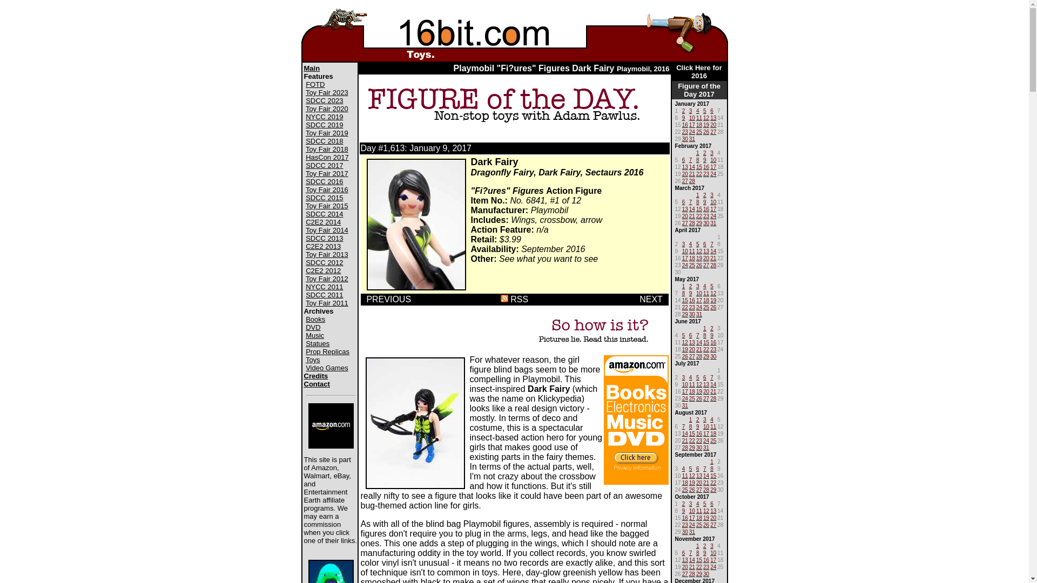 This screenshot has width=1037, height=583. Describe the element at coordinates (706, 517) in the screenshot. I see `19` at that location.